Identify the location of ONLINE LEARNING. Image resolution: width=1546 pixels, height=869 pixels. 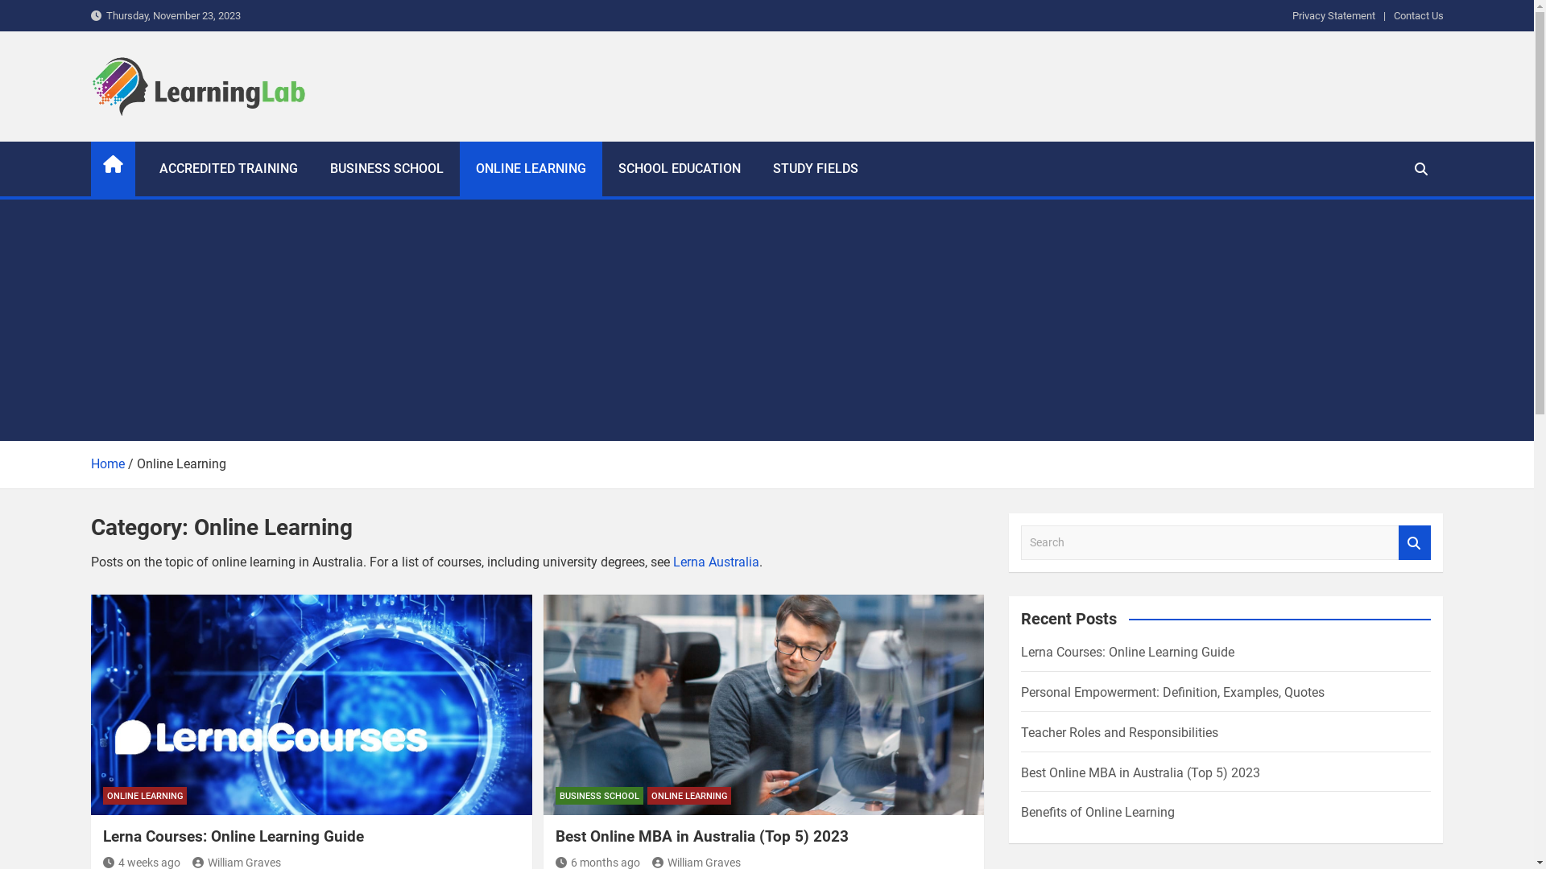
(689, 796).